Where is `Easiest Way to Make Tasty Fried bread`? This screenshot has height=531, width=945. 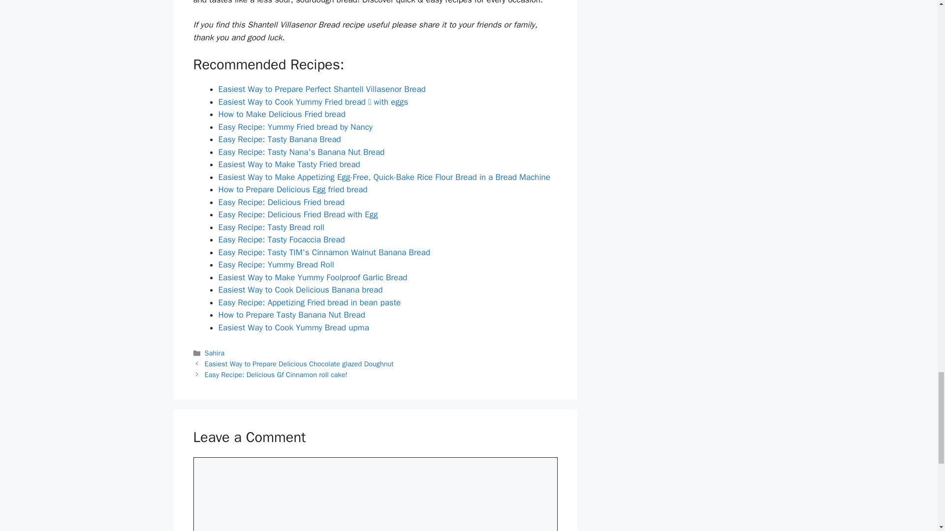 Easiest Way to Make Tasty Fried bread is located at coordinates (289, 164).